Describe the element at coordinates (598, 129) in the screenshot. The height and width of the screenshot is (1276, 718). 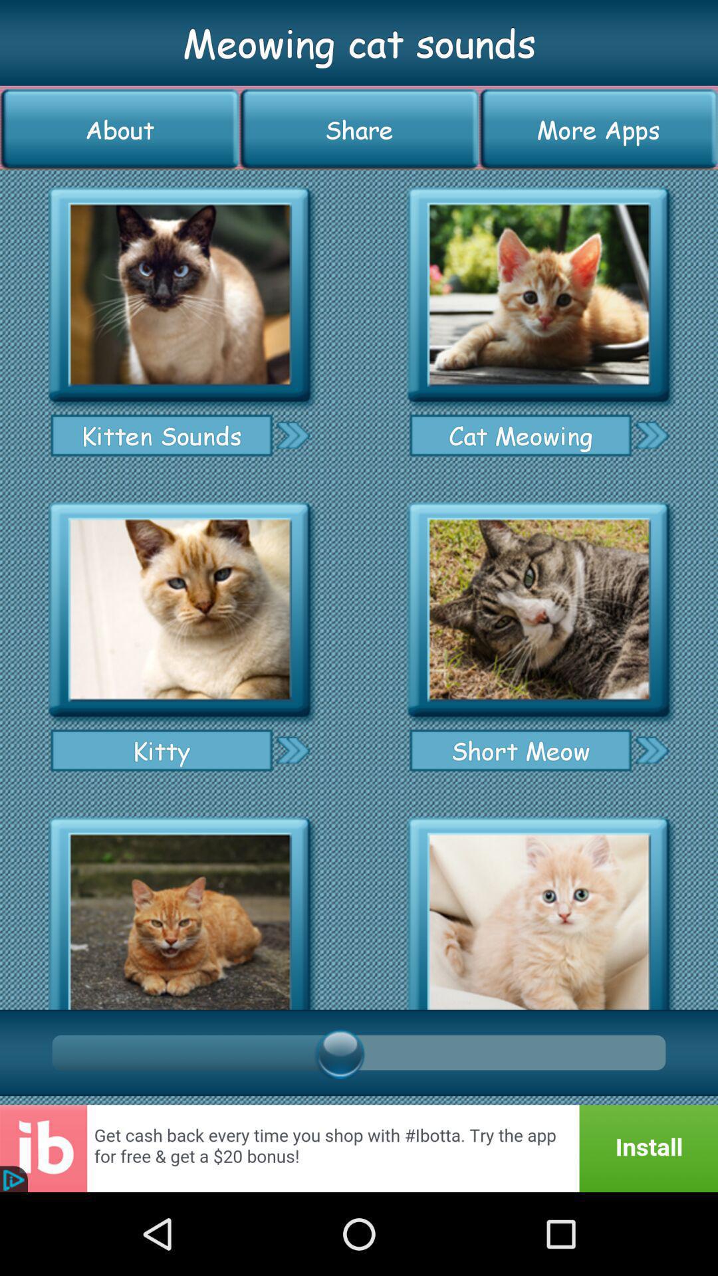
I see `scroll until more apps item` at that location.